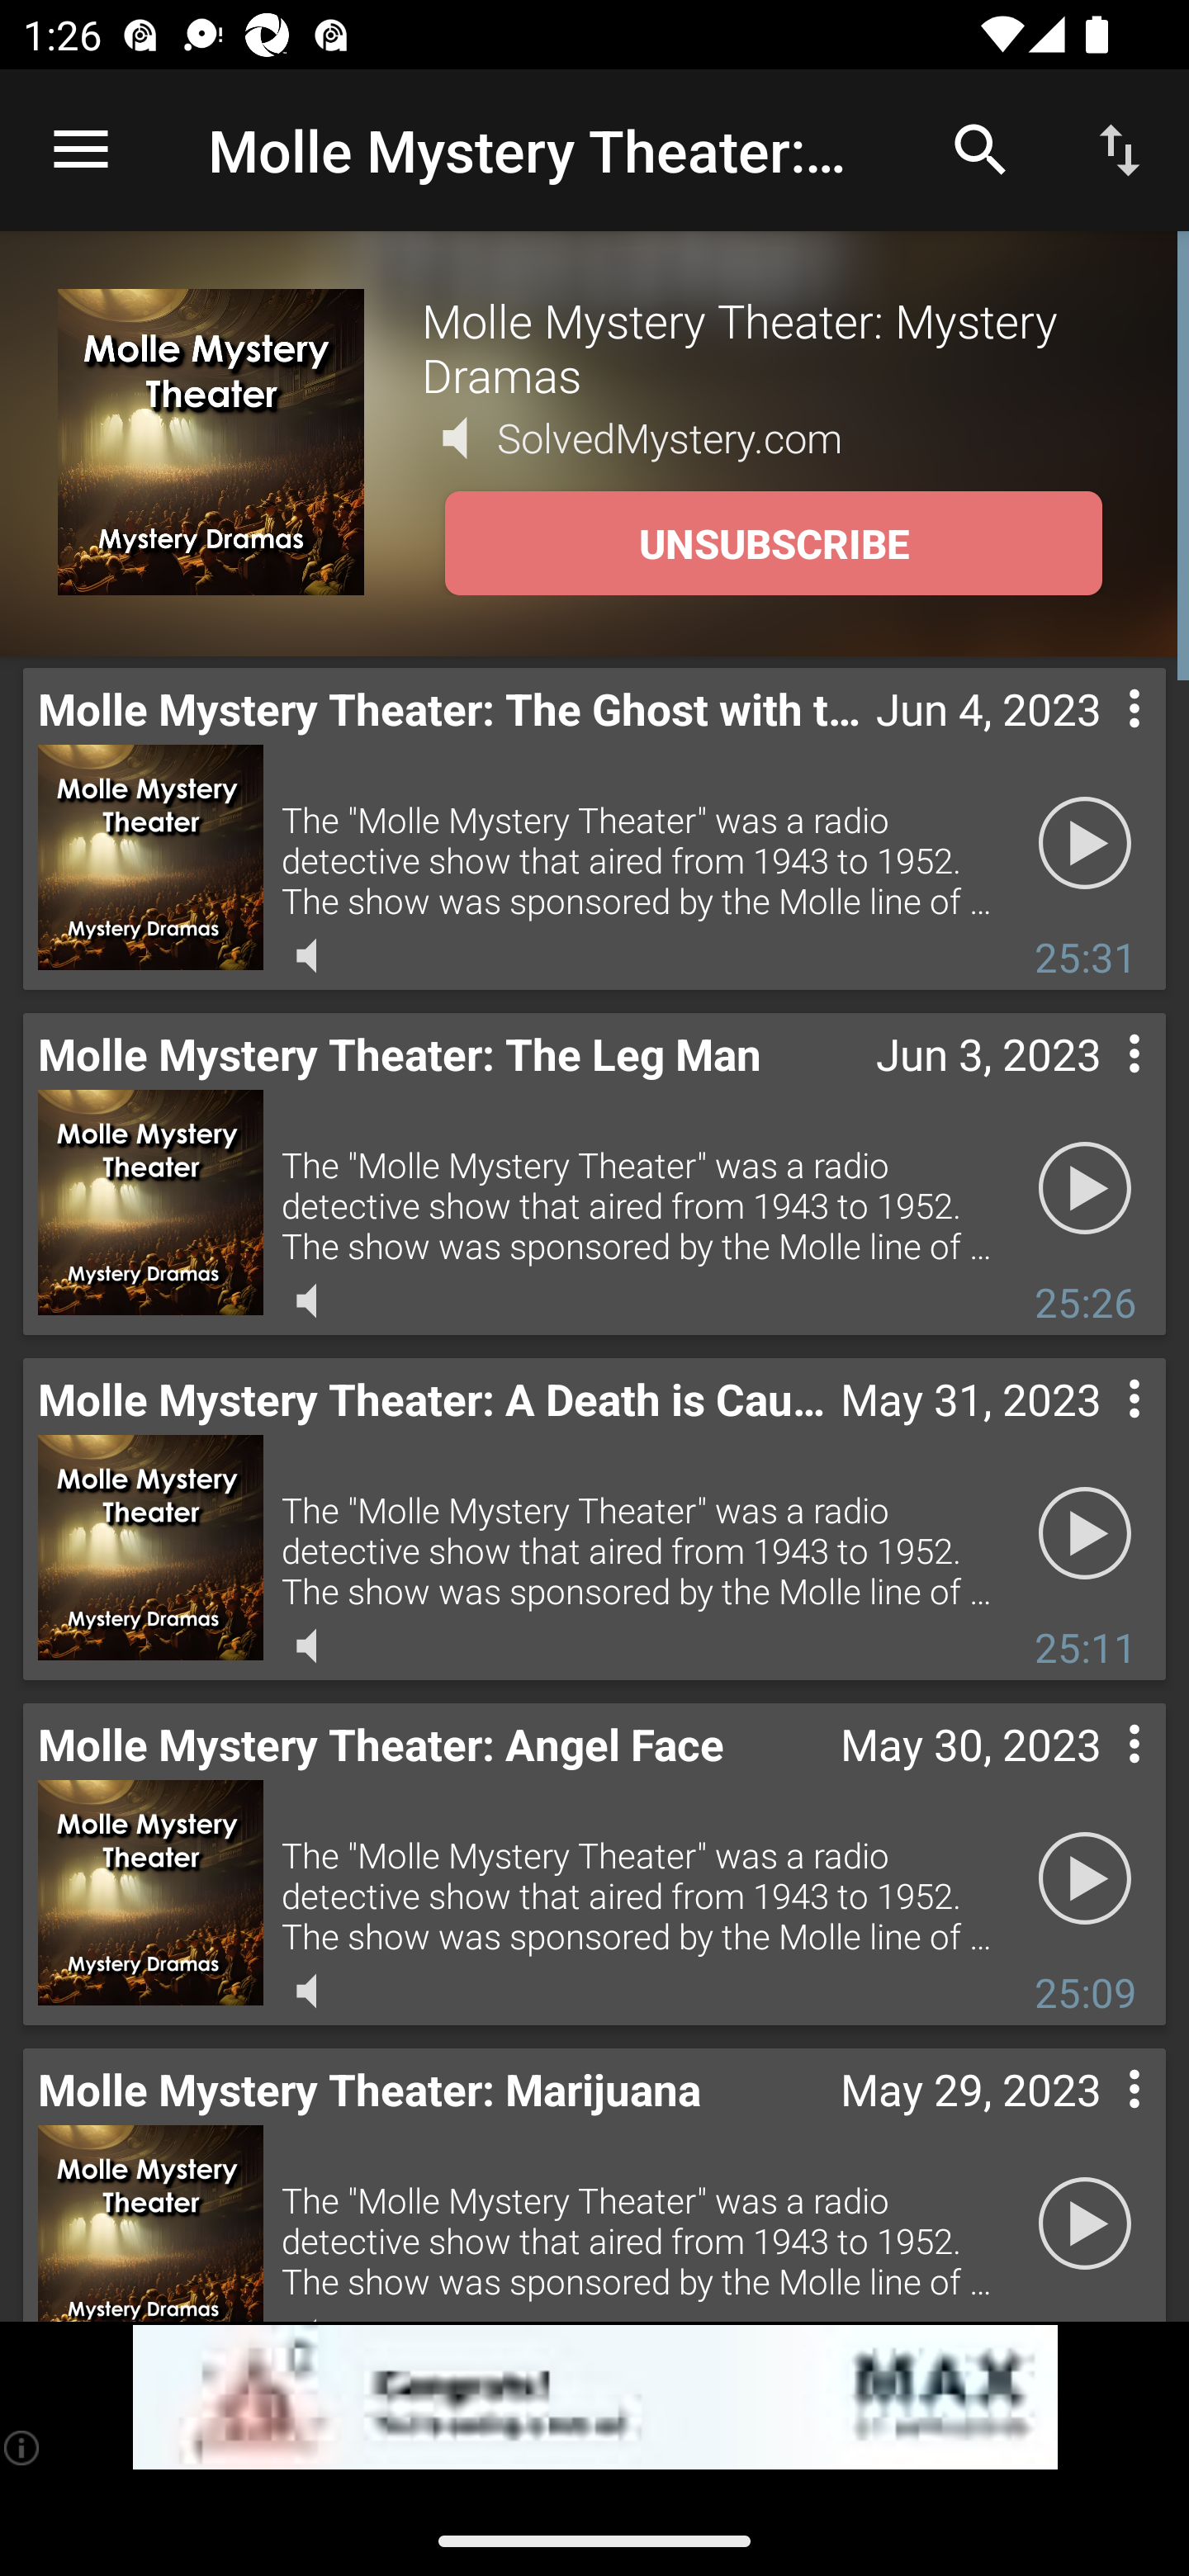 The image size is (1189, 2576). I want to click on Contextual menu, so click(1098, 2121).